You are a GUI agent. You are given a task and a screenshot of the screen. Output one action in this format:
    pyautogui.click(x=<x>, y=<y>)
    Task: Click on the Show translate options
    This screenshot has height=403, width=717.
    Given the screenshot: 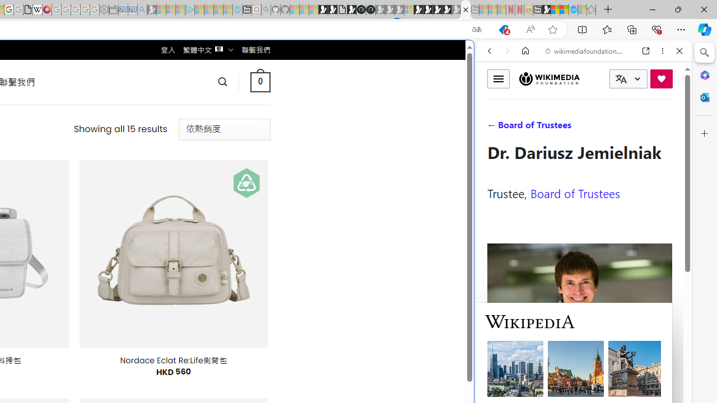 What is the action you would take?
    pyautogui.click(x=476, y=30)
    